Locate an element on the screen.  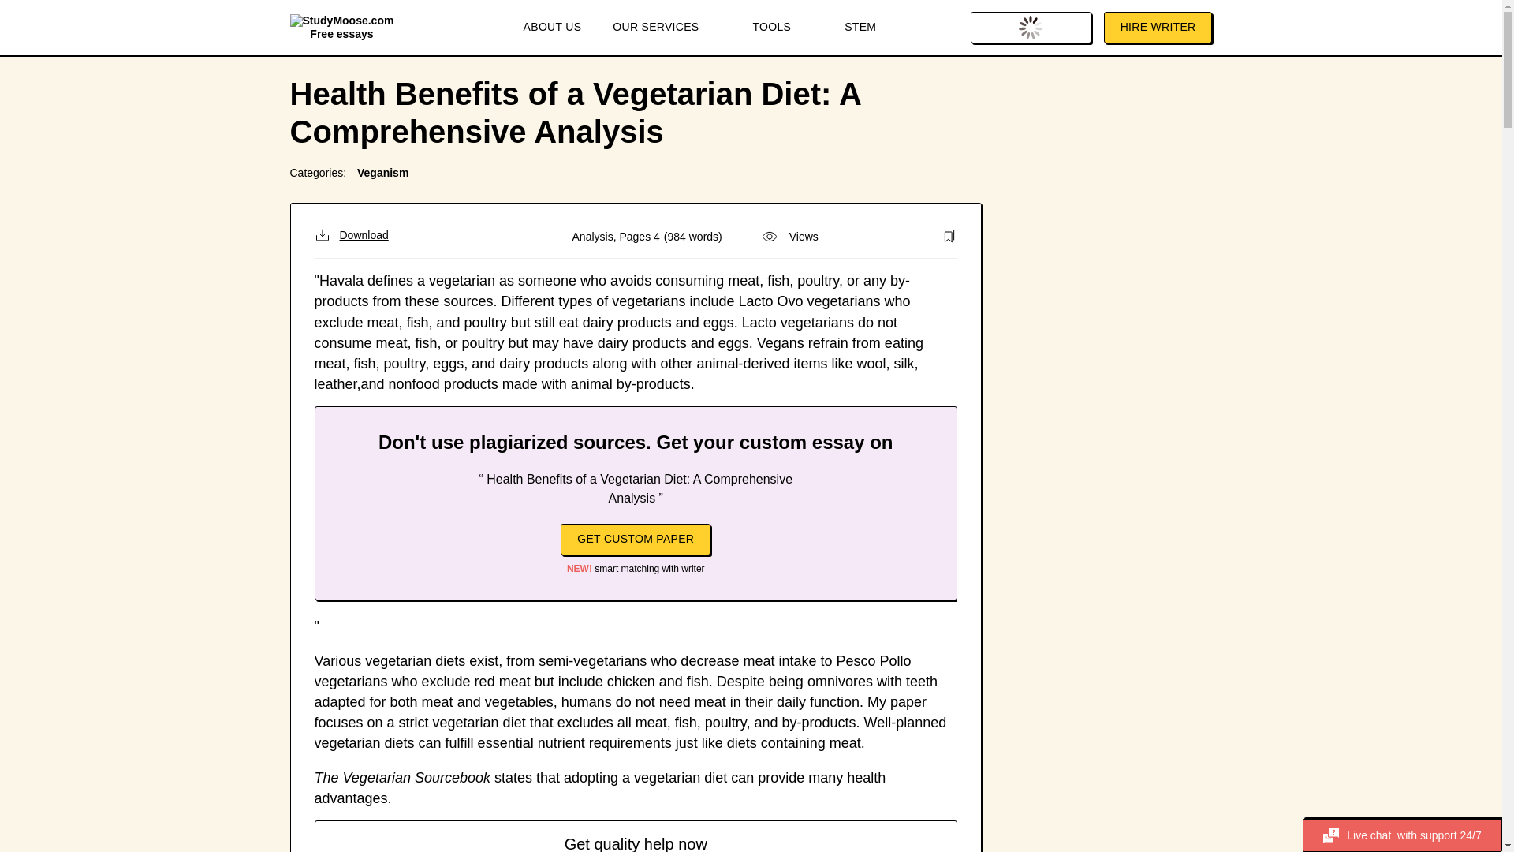
TOOLS is located at coordinates (782, 28).